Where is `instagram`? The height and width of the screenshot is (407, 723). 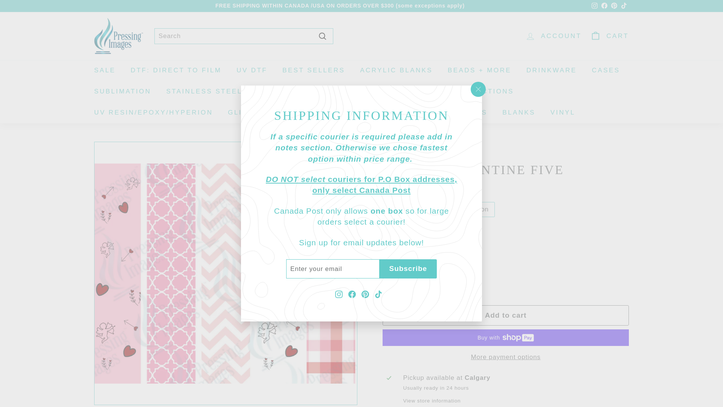
instagram is located at coordinates (614, 6).